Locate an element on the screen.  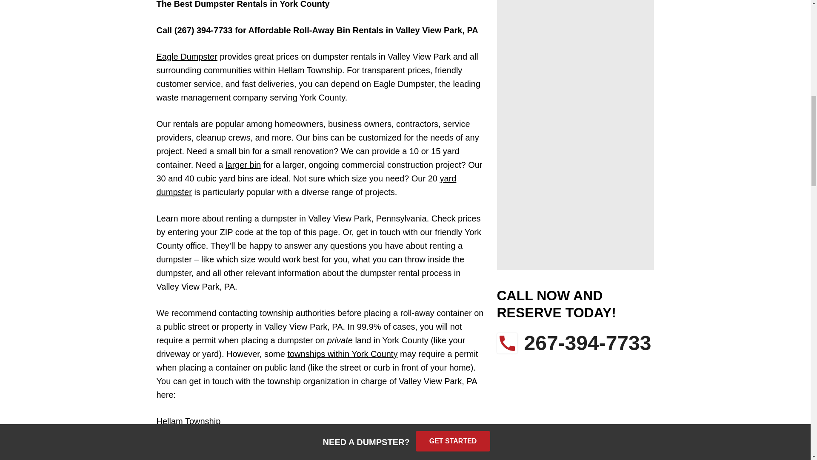
larger bin is located at coordinates (243, 164).